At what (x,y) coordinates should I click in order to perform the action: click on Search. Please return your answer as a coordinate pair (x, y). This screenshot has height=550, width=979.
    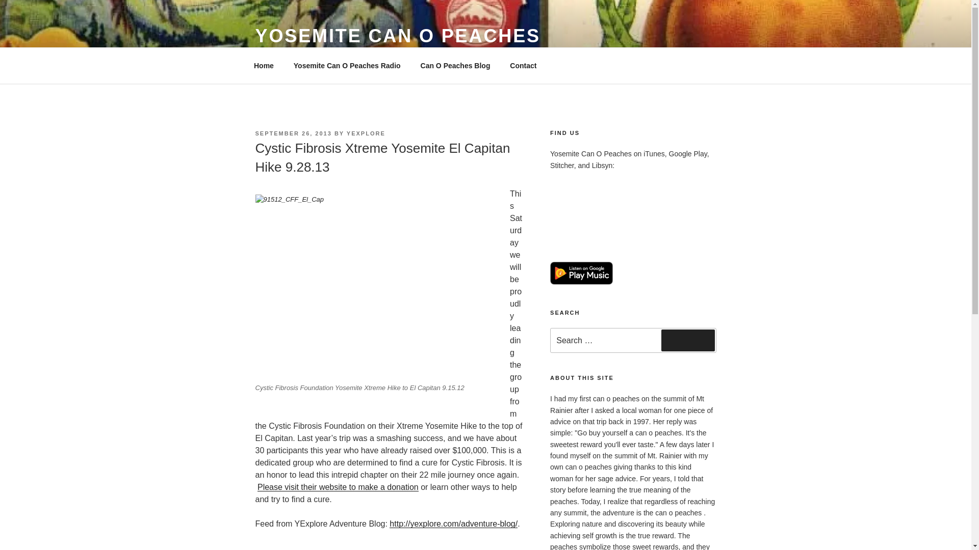
    Looking at the image, I should click on (688, 340).